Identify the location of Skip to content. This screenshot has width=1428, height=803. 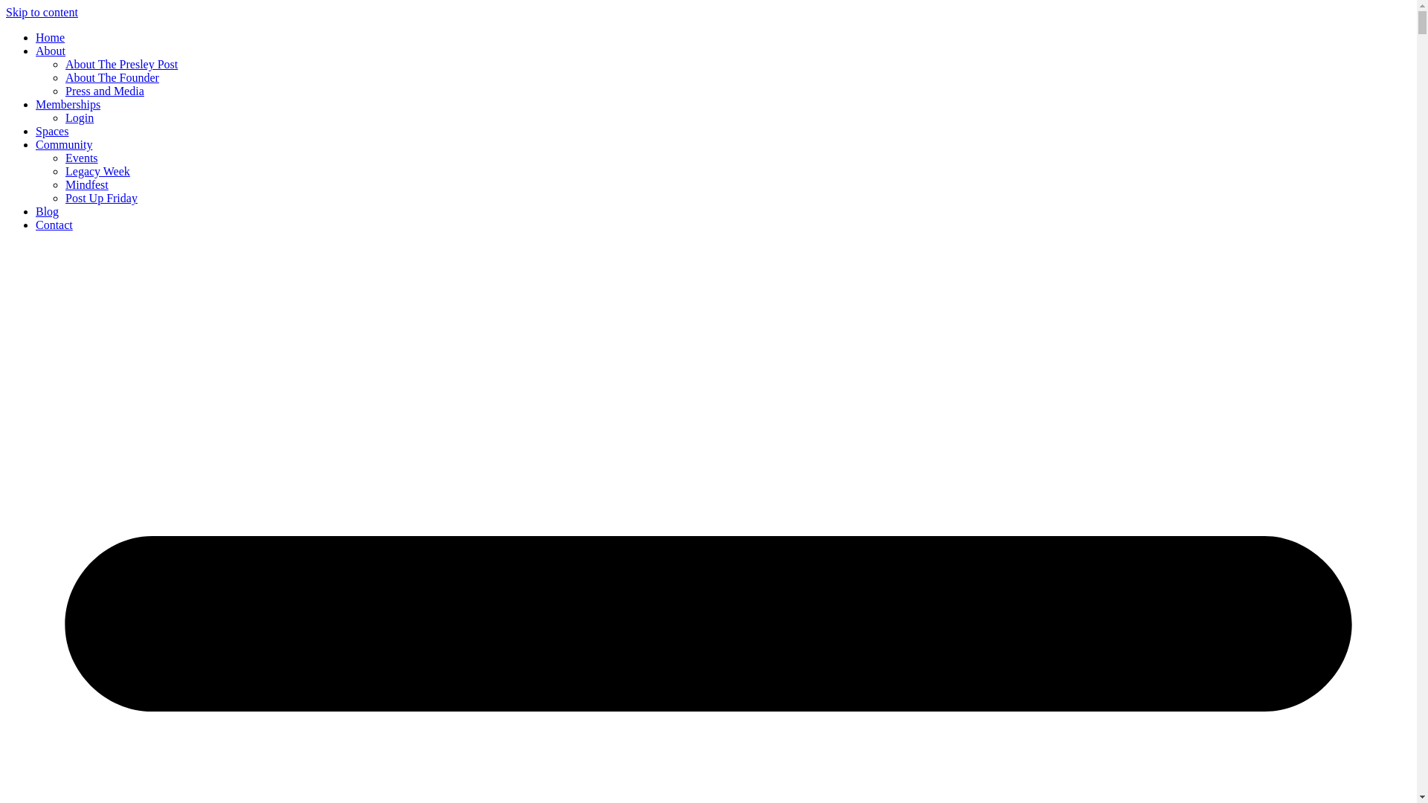
(42, 12).